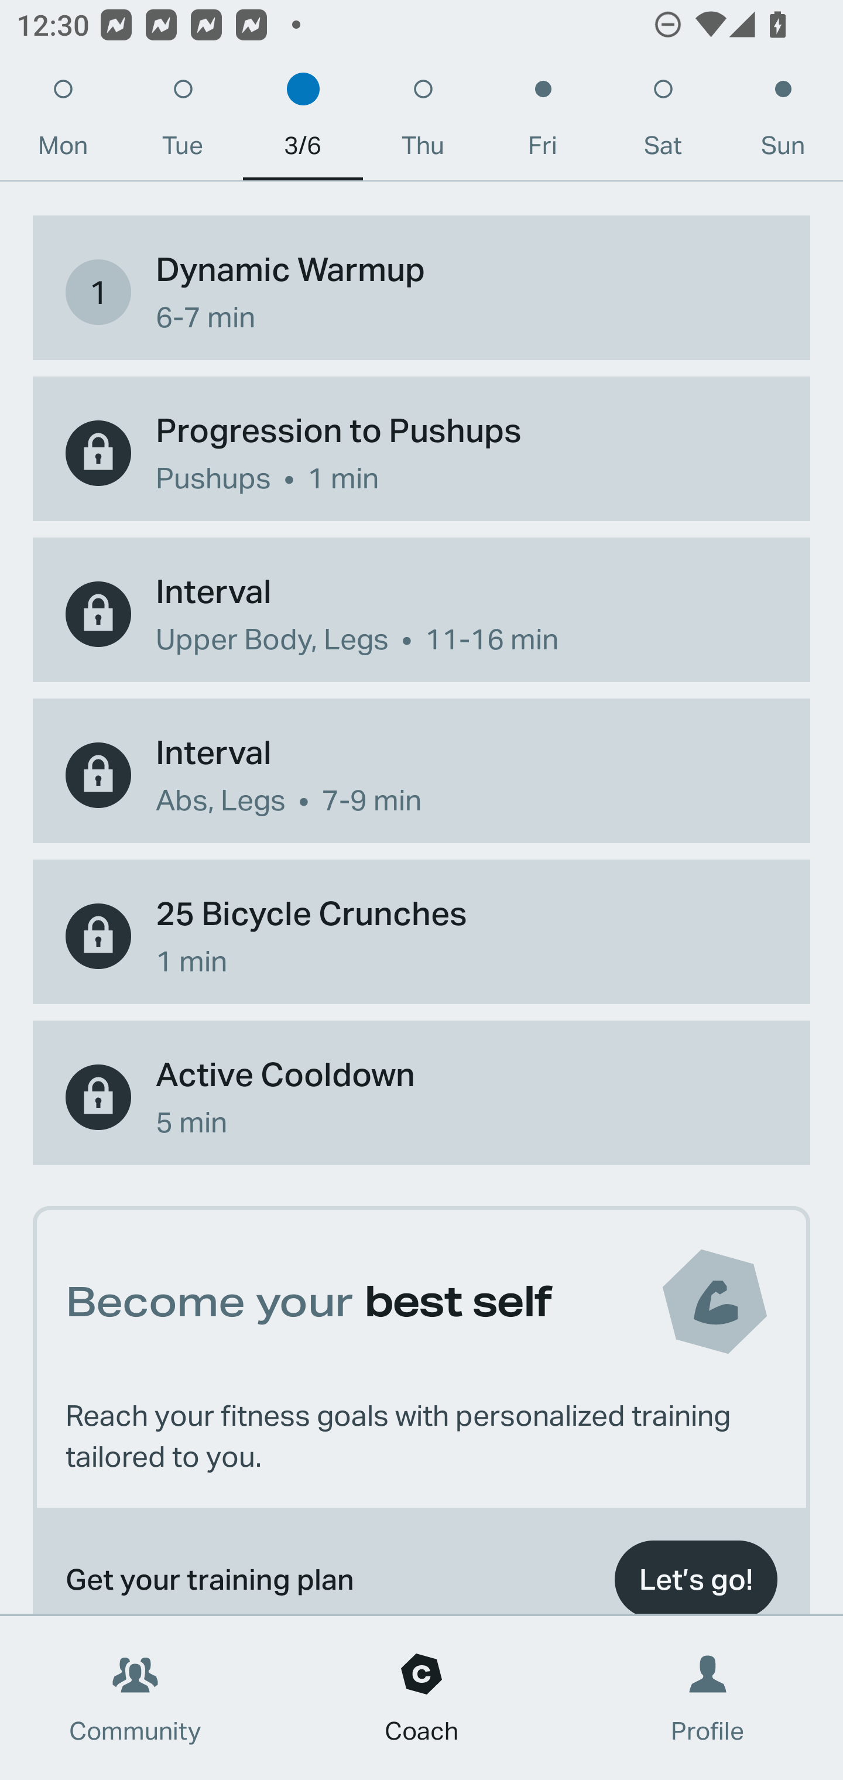 This screenshot has height=1780, width=843. Describe the element at coordinates (663, 123) in the screenshot. I see `Sat` at that location.